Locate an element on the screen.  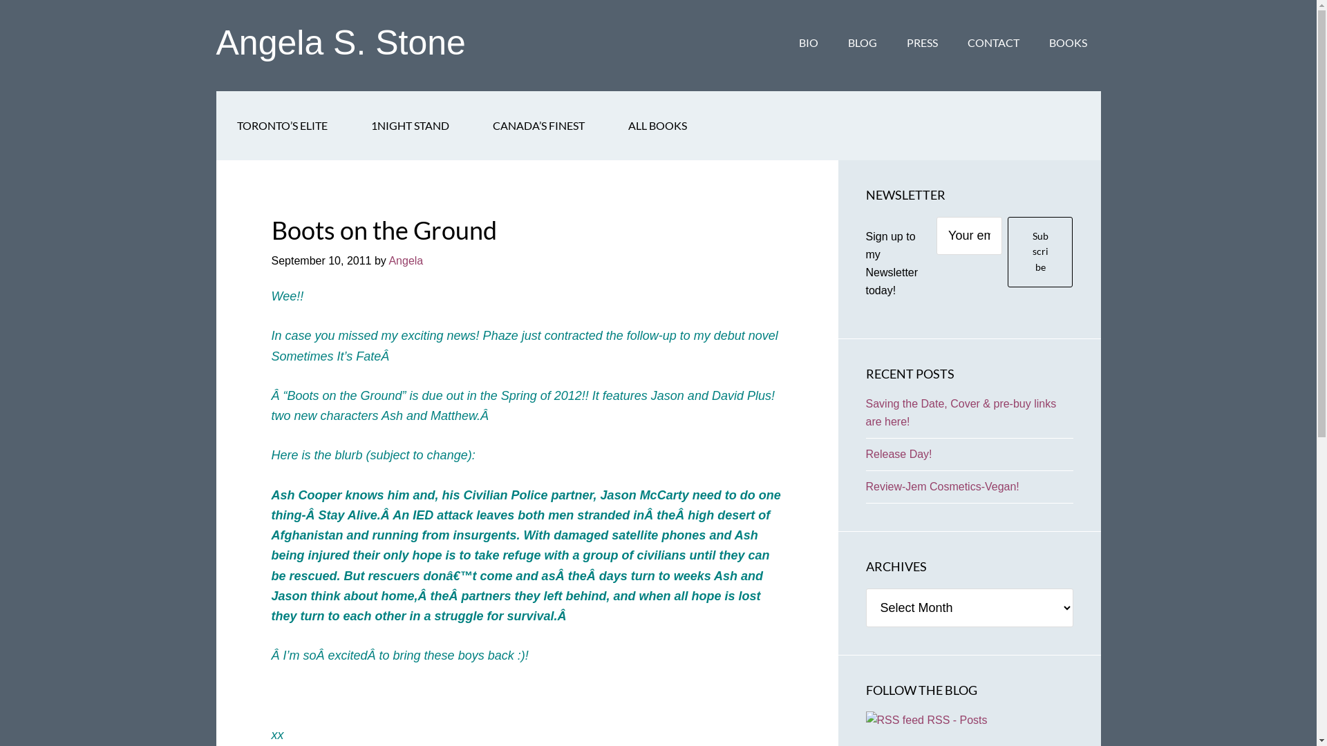
 RSS - Posts is located at coordinates (926, 720).